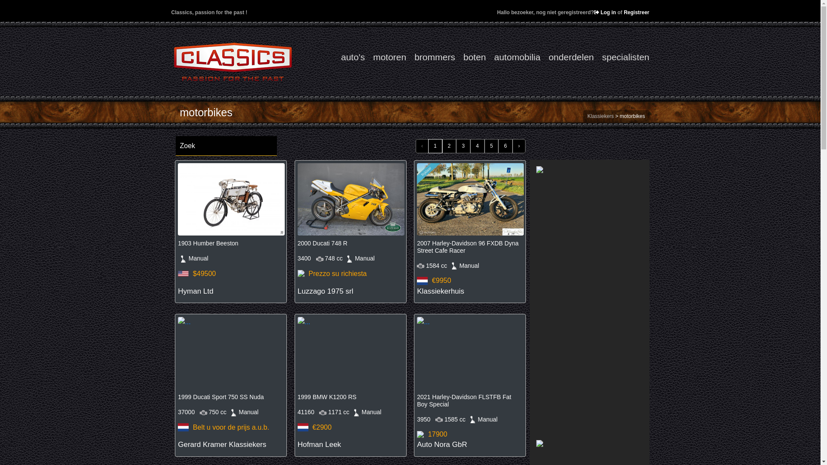 The image size is (827, 465). Describe the element at coordinates (431, 61) in the screenshot. I see `brommers` at that location.